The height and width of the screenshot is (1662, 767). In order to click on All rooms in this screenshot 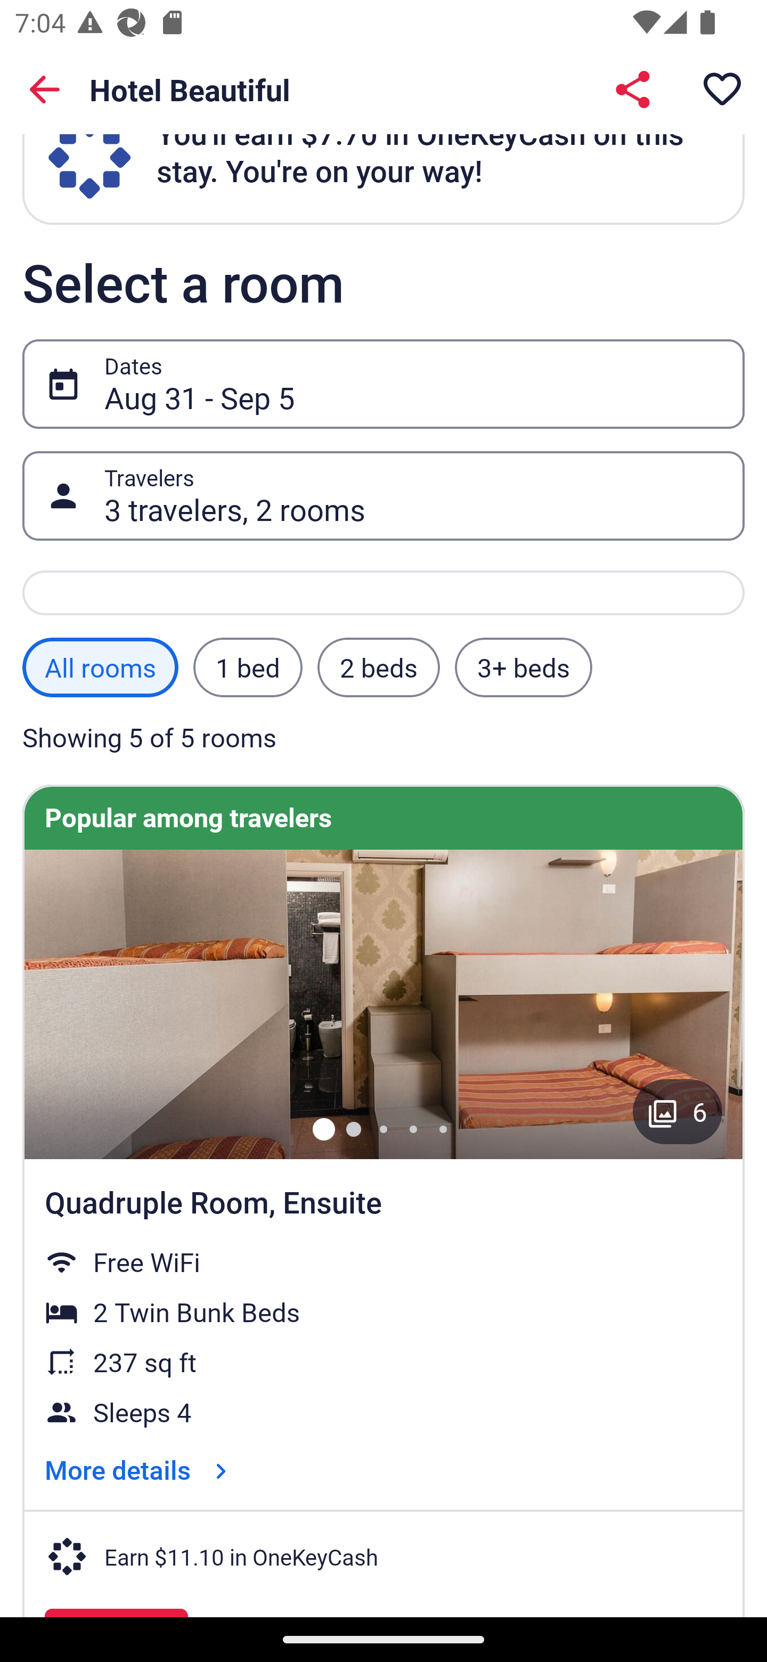, I will do `click(100, 668)`.